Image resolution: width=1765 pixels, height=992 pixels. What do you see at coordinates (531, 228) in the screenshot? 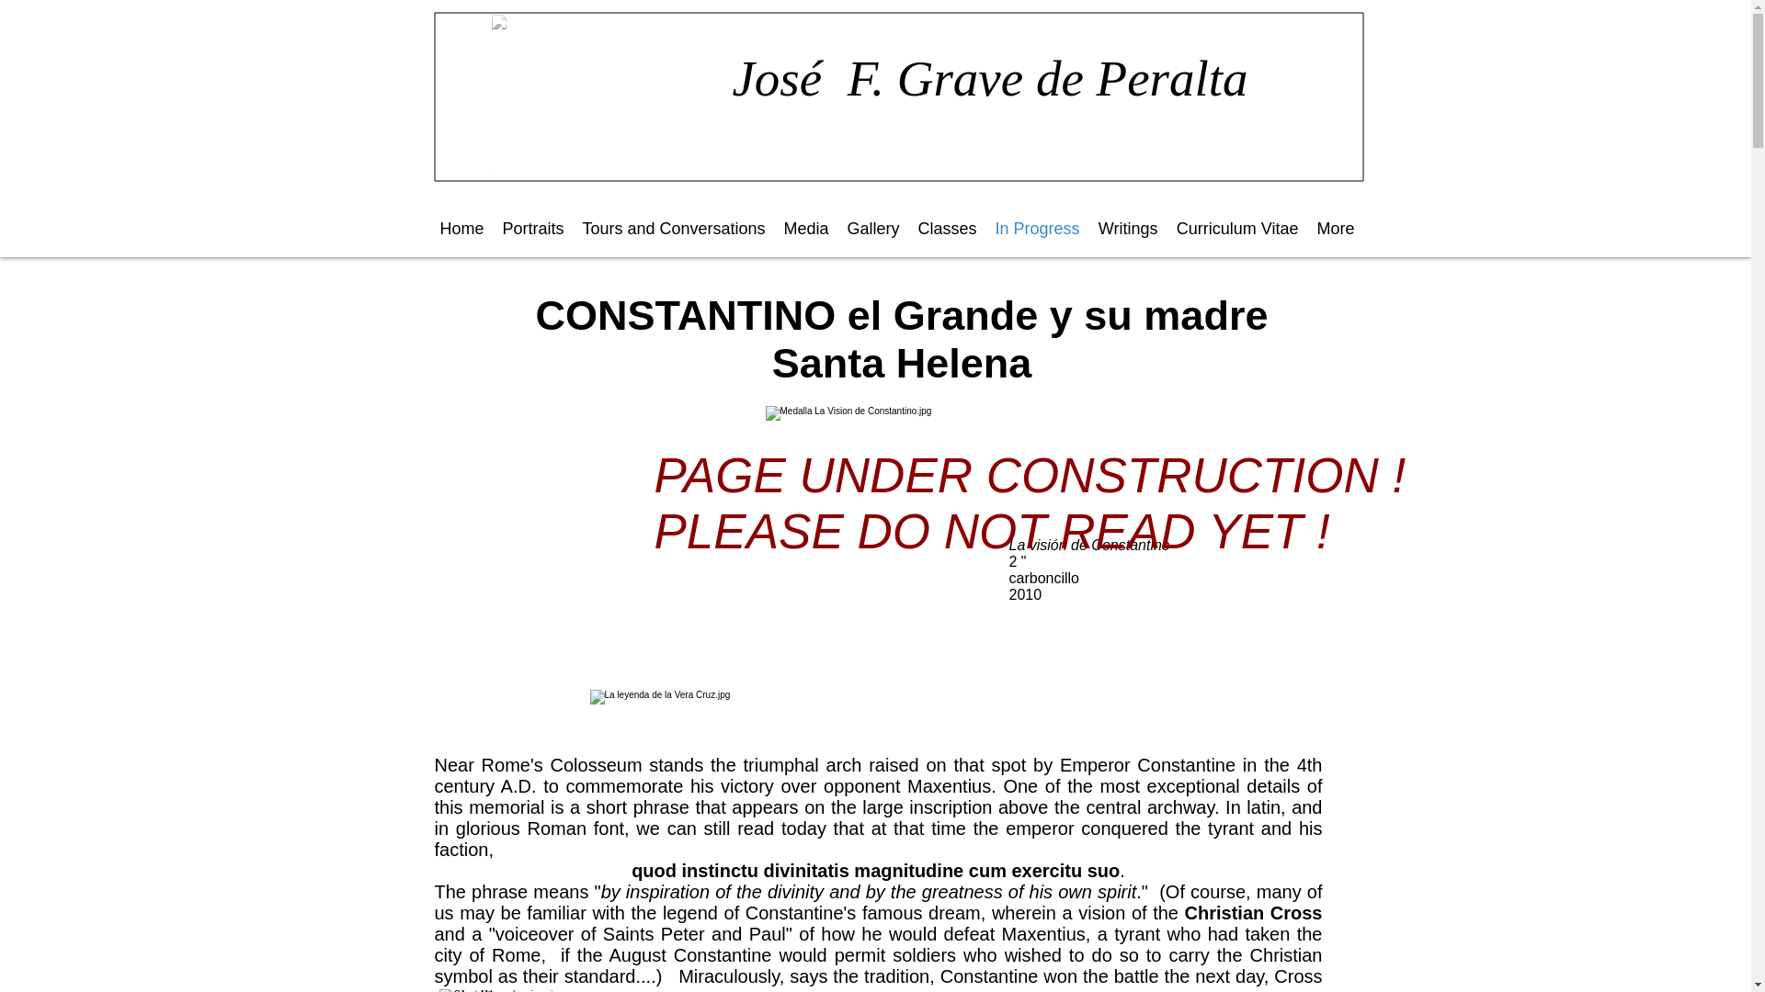
I see `Portraits` at bounding box center [531, 228].